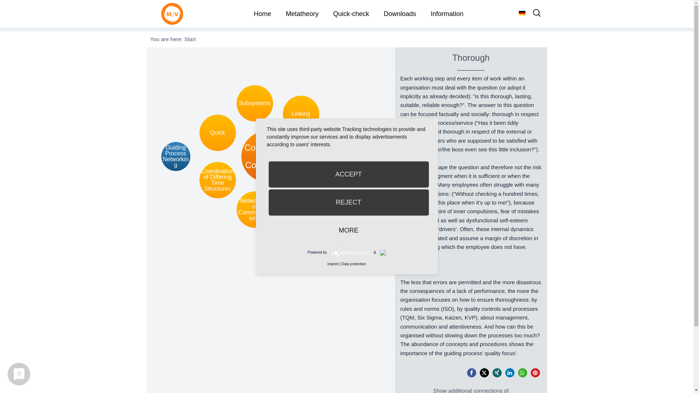 The width and height of the screenshot is (699, 393). What do you see at coordinates (218, 132) in the screenshot?
I see `Quick` at bounding box center [218, 132].